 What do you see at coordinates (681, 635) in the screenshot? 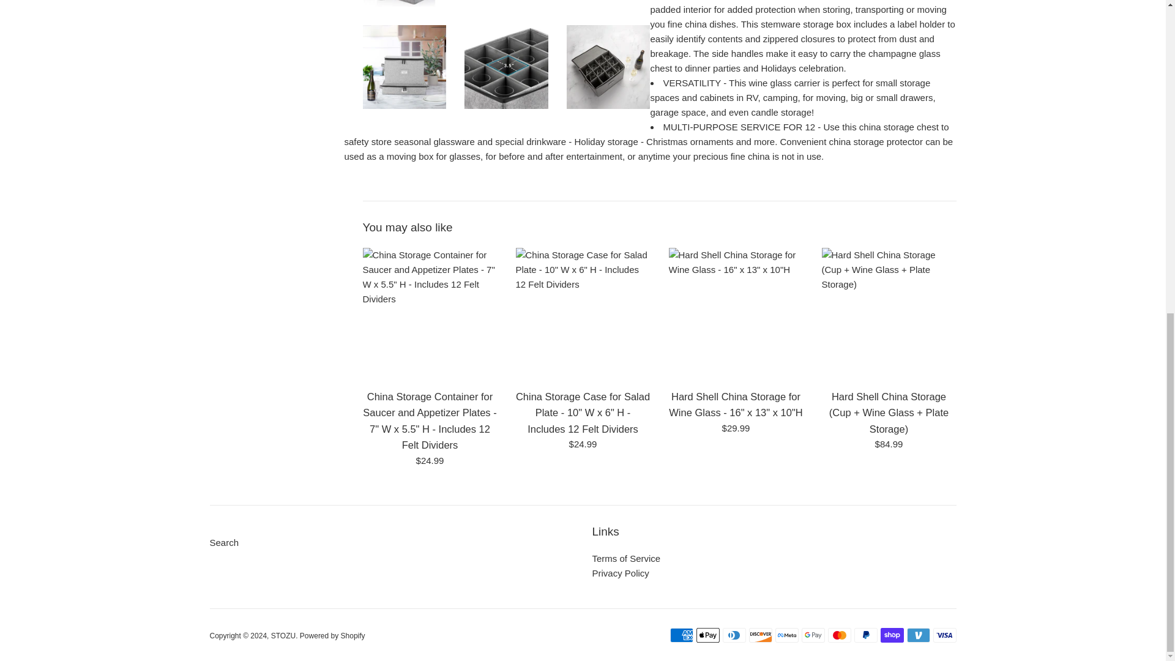
I see `American Express` at bounding box center [681, 635].